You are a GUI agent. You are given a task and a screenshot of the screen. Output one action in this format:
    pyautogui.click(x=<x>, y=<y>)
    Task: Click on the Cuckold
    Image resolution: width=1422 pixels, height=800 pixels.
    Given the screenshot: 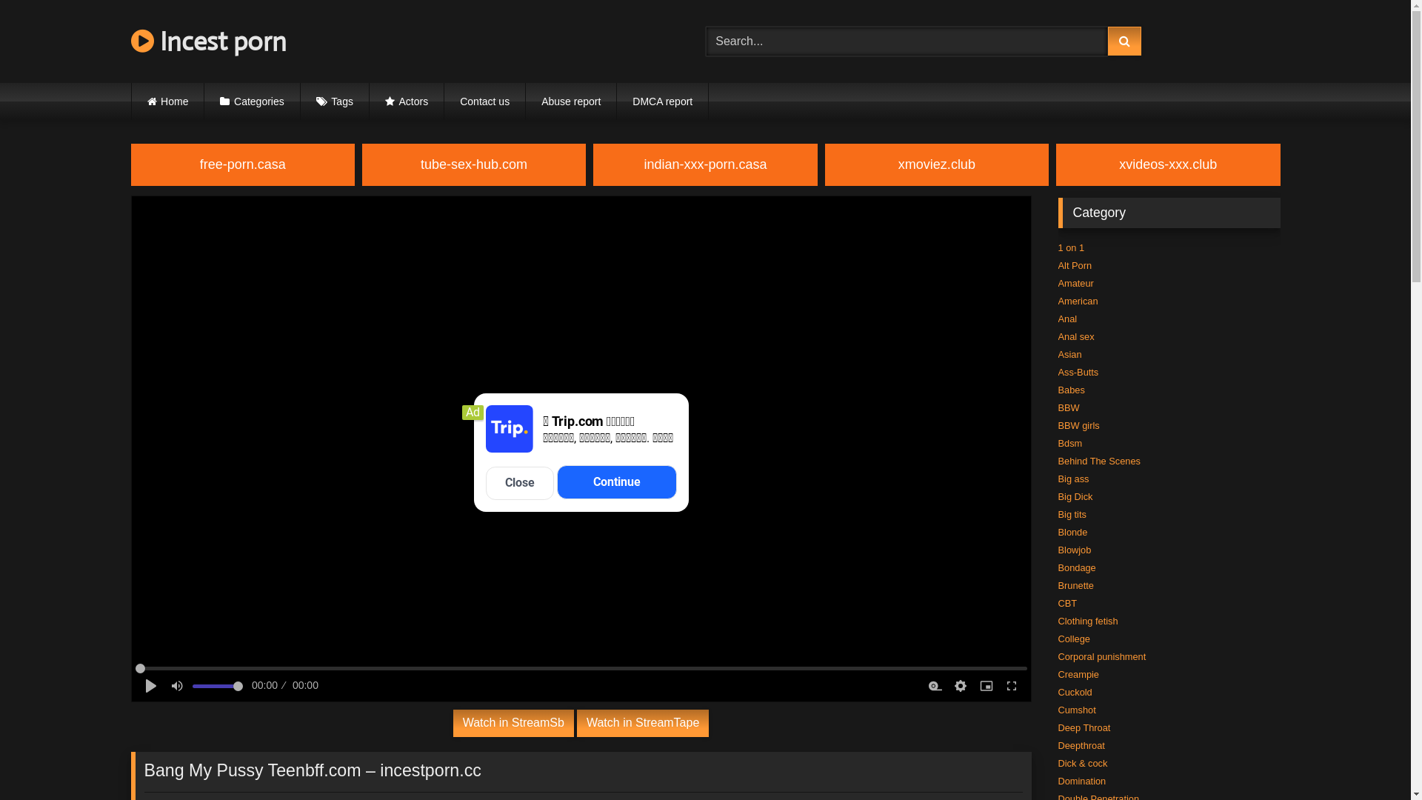 What is the action you would take?
    pyautogui.click(x=1075, y=692)
    